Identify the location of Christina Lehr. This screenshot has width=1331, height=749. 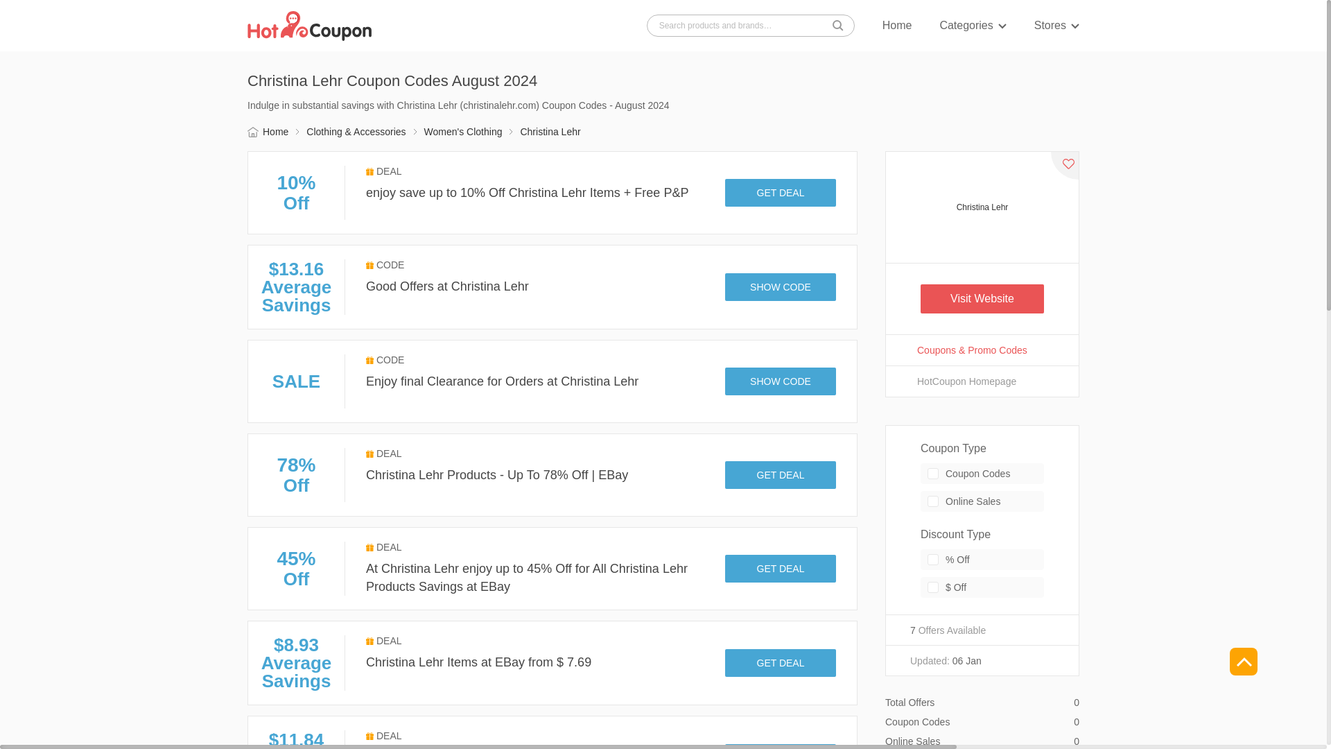
(982, 207).